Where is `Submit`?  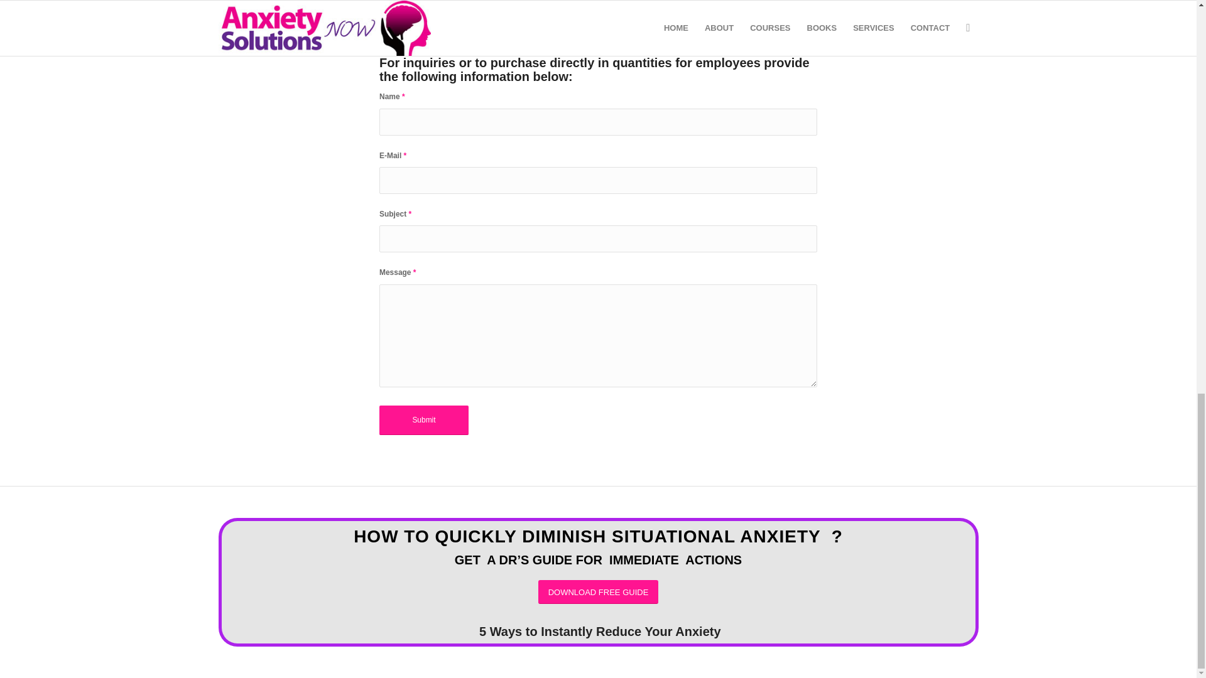
Submit is located at coordinates (424, 420).